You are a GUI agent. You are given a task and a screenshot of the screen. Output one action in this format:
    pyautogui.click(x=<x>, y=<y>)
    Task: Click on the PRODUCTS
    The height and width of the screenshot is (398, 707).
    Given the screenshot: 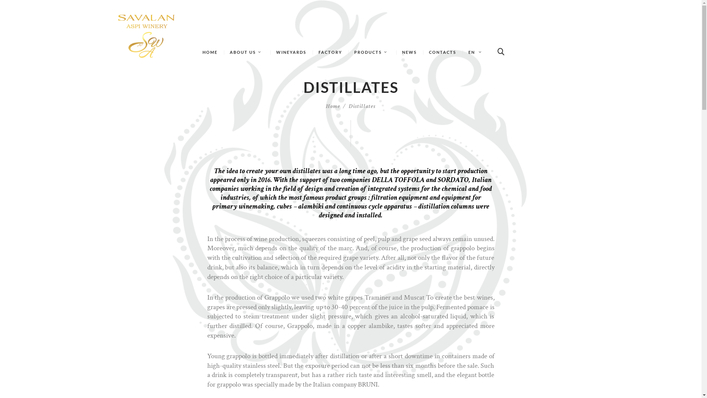 What is the action you would take?
    pyautogui.click(x=372, y=52)
    